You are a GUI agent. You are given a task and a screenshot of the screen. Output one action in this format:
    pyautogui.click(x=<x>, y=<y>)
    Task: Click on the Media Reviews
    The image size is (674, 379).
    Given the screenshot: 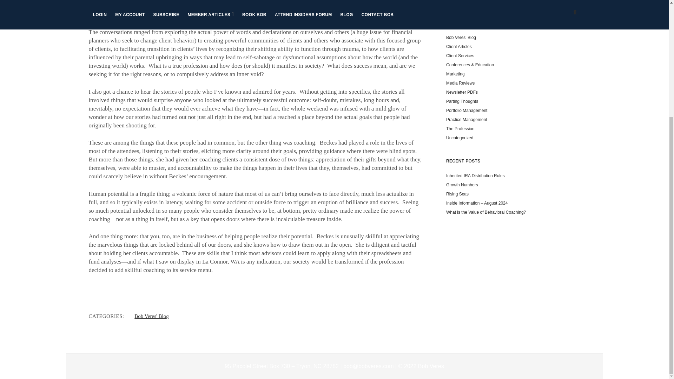 What is the action you would take?
    pyautogui.click(x=460, y=83)
    